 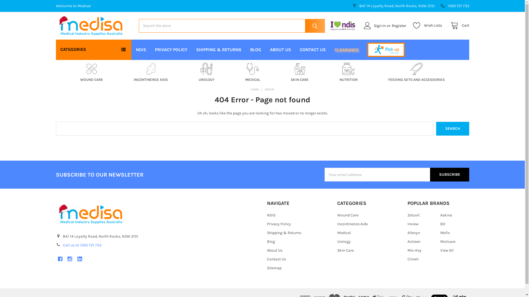 What do you see at coordinates (279, 224) in the screenshot?
I see `Privacy Policy` at bounding box center [279, 224].